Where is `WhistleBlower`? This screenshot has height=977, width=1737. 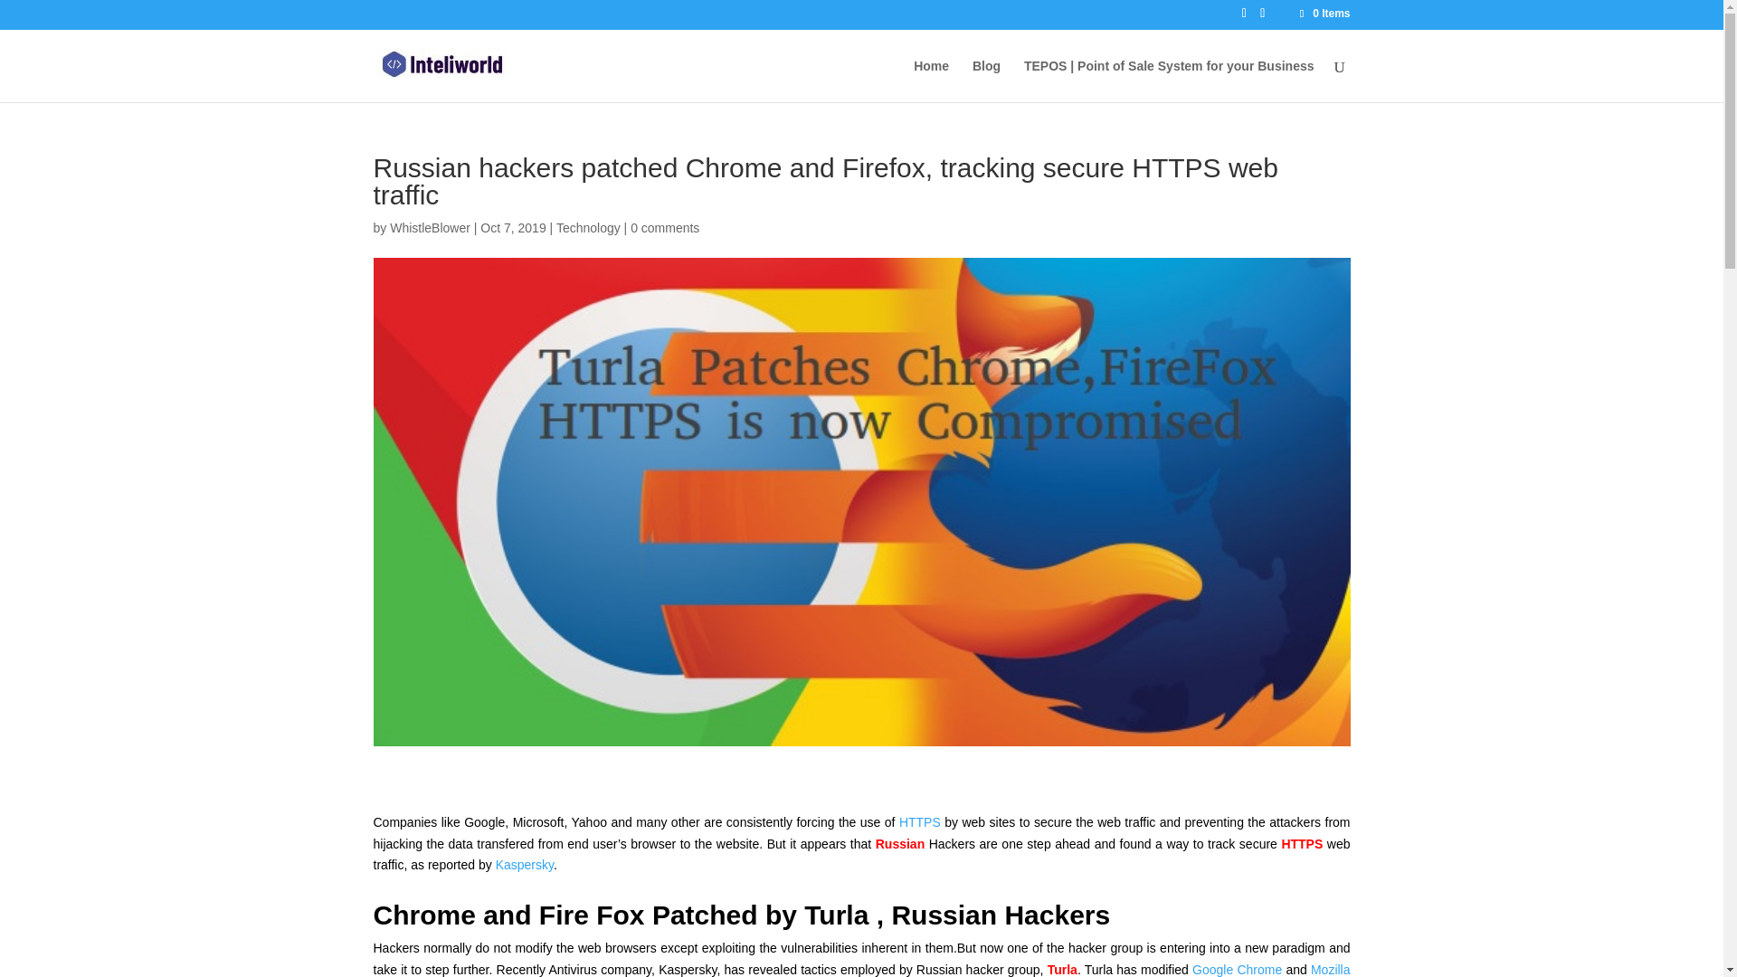 WhistleBlower is located at coordinates (430, 228).